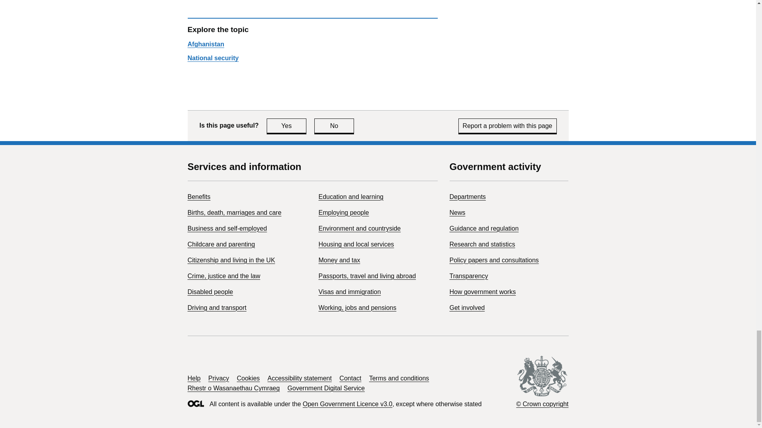 Image resolution: width=762 pixels, height=428 pixels. What do you see at coordinates (494, 260) in the screenshot?
I see `Policy papers and consultations` at bounding box center [494, 260].